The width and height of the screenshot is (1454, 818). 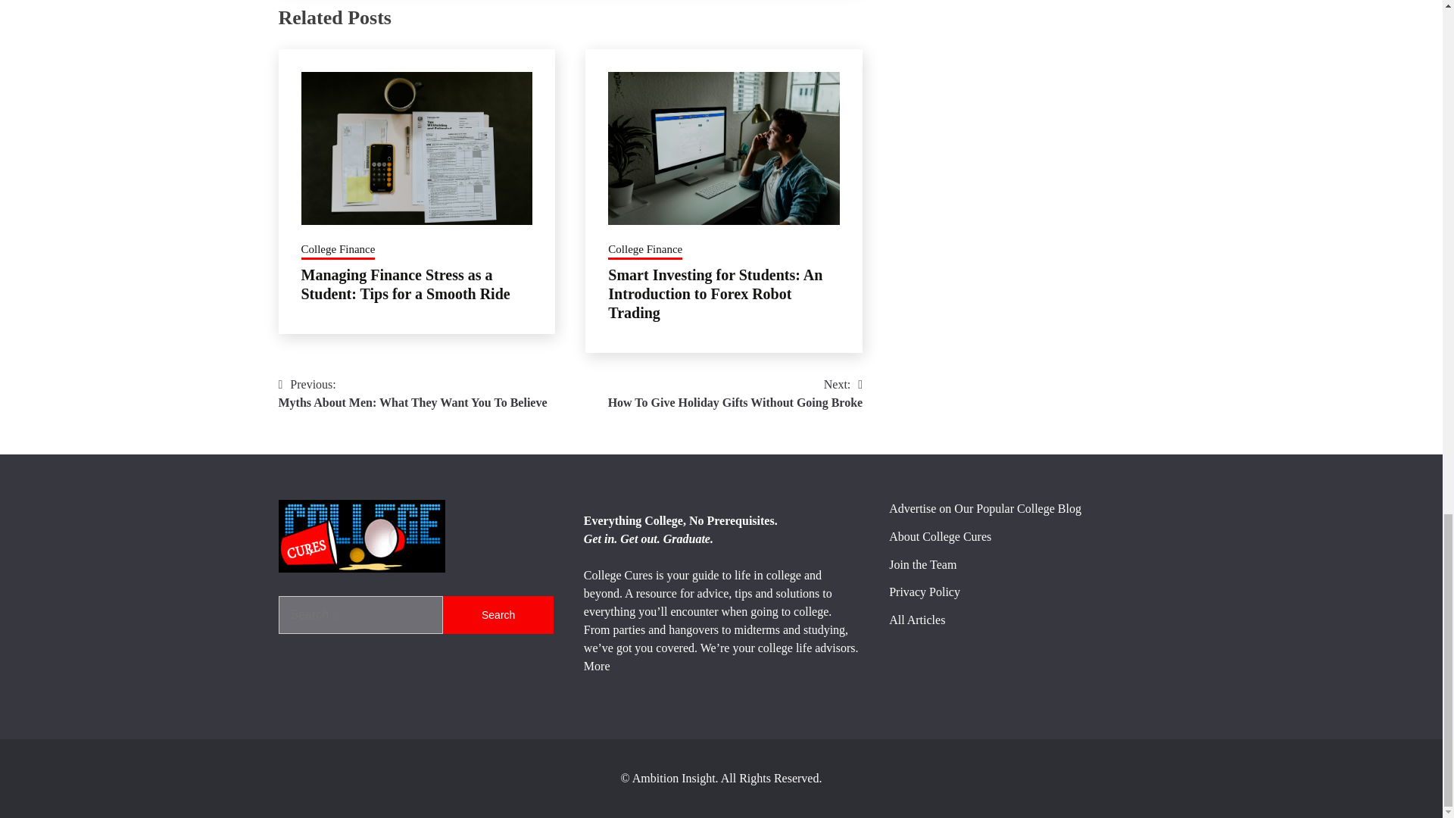 What do you see at coordinates (413, 394) in the screenshot?
I see `College Finance` at bounding box center [413, 394].